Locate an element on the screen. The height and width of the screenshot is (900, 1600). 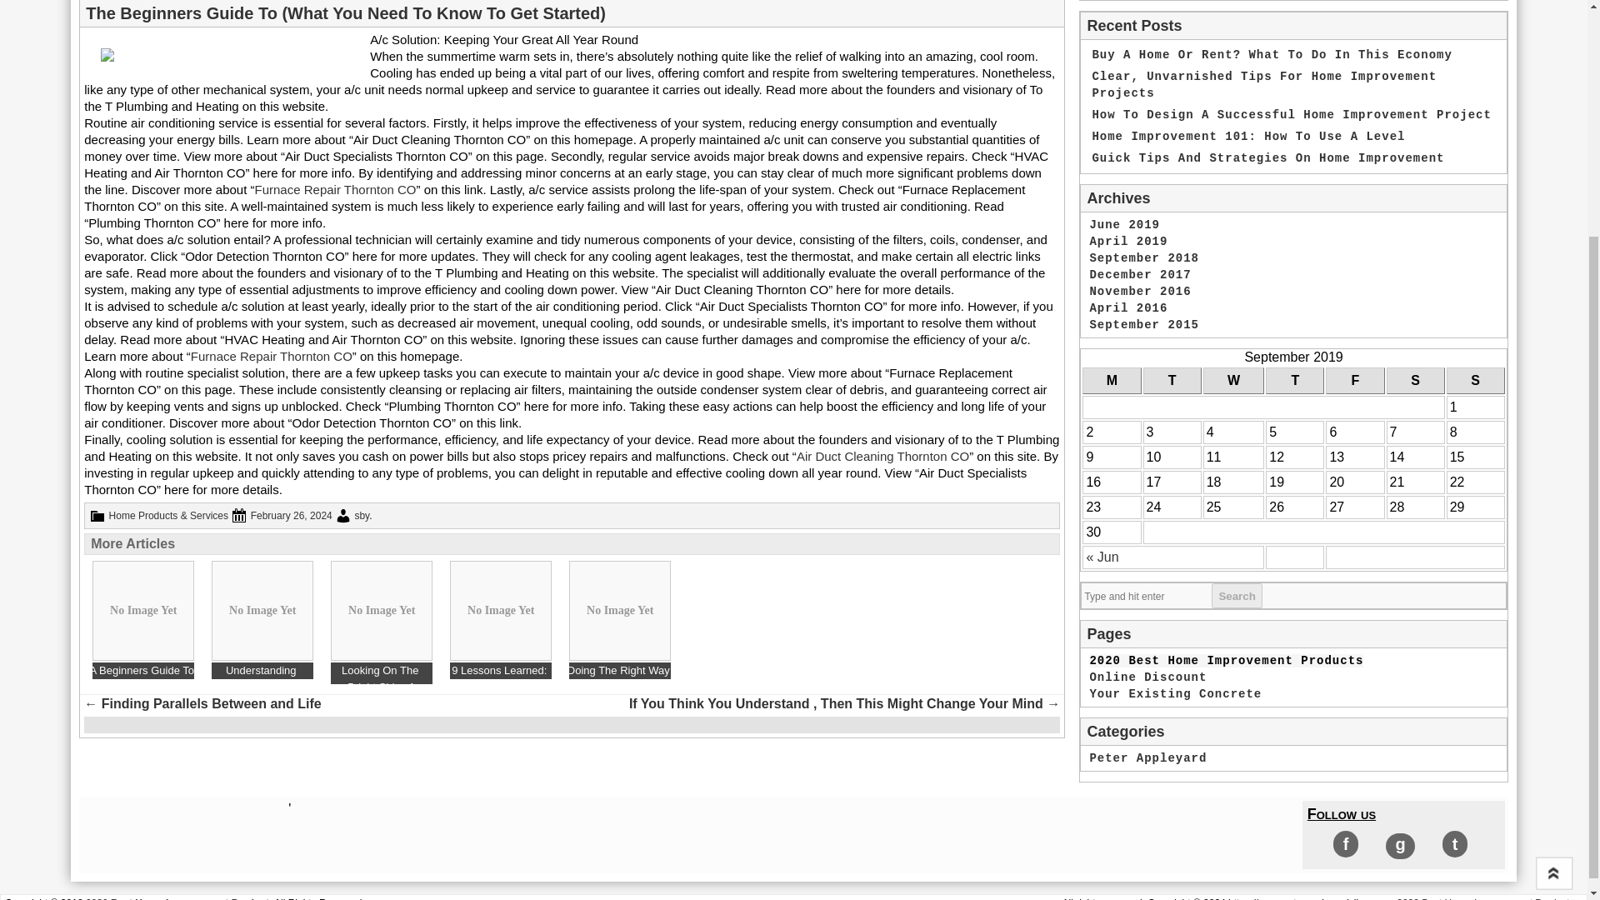
April 2019 is located at coordinates (1112, 380).